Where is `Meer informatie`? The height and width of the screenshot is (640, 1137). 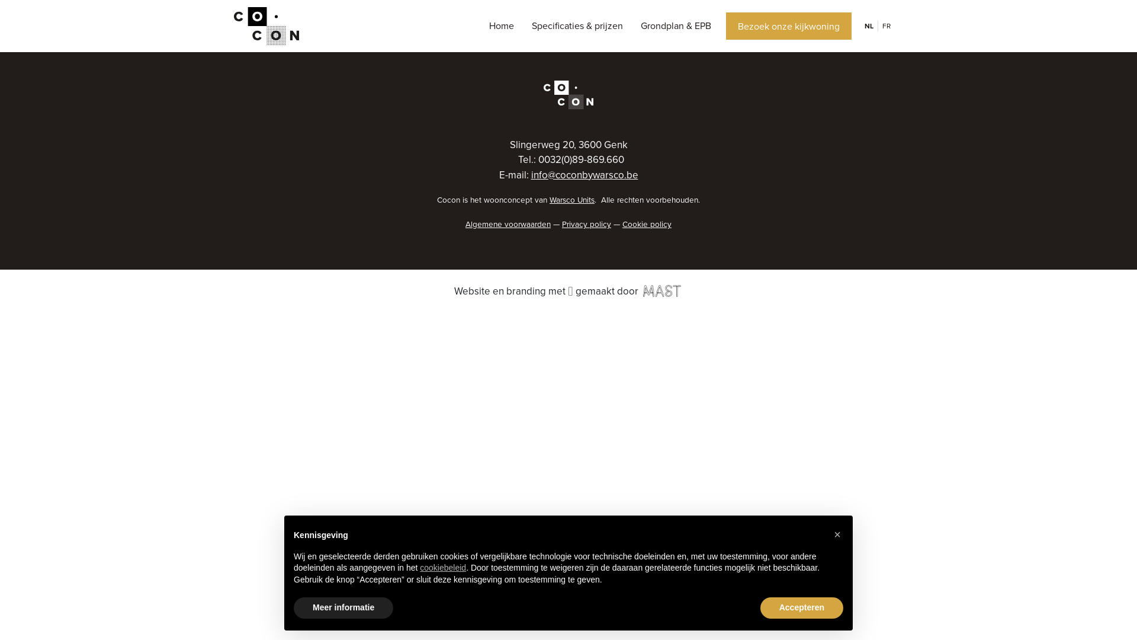
Meer informatie is located at coordinates (343, 608).